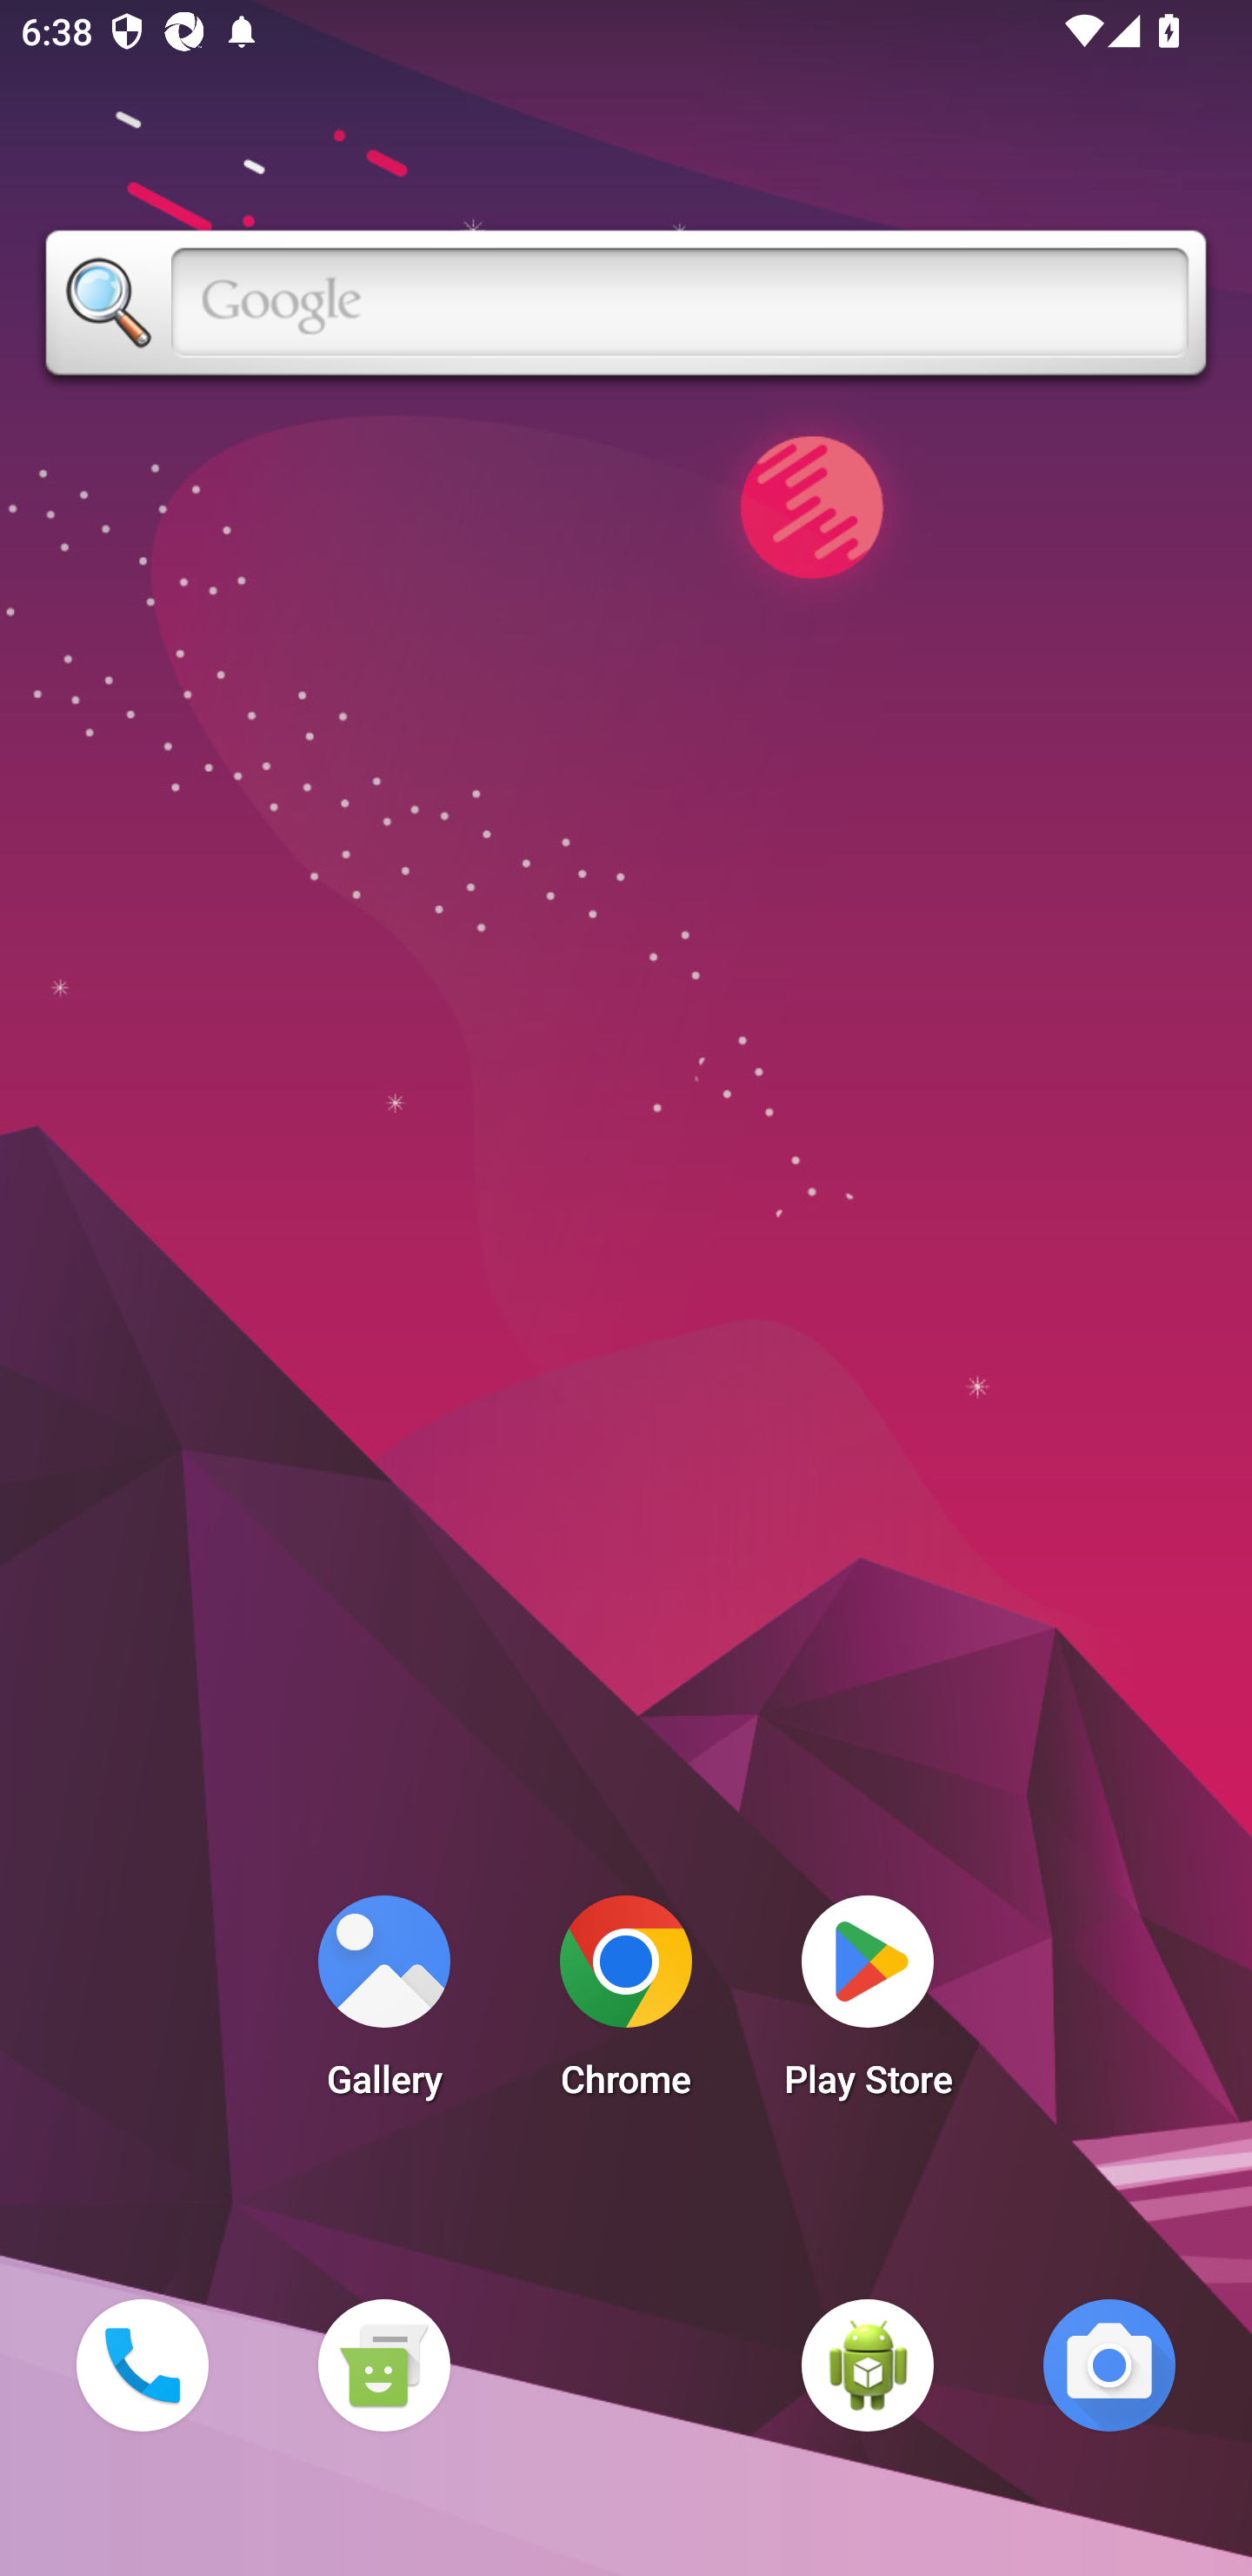 This screenshot has width=1252, height=2576. What do you see at coordinates (1109, 2365) in the screenshot?
I see `Camera` at bounding box center [1109, 2365].